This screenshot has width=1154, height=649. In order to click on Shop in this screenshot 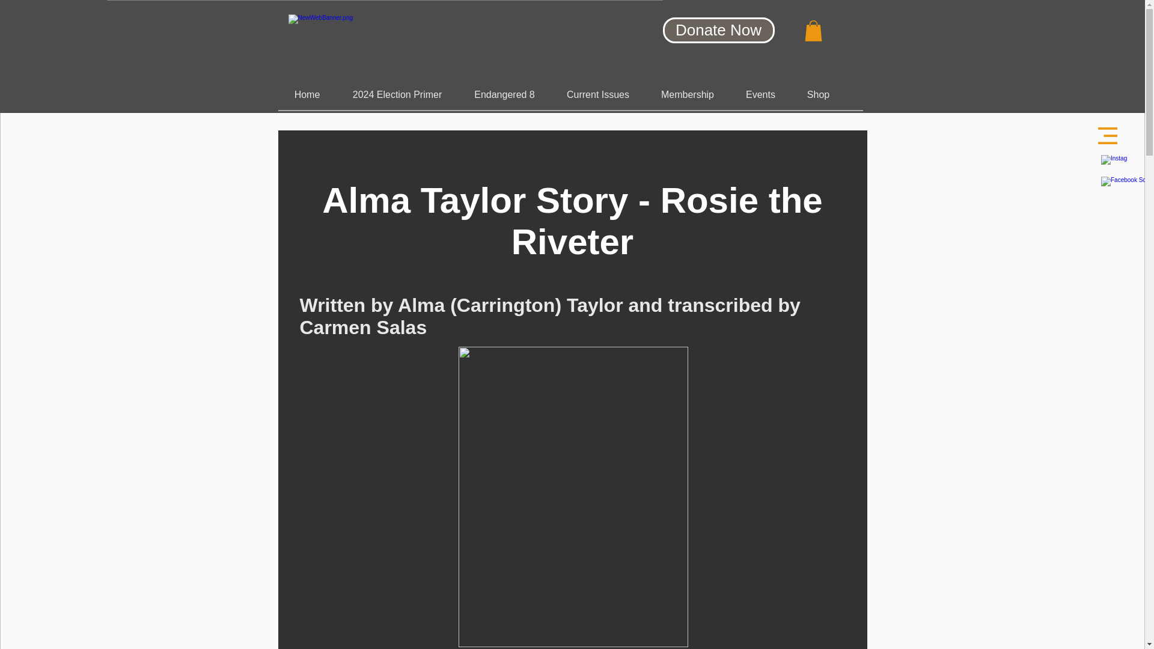, I will do `click(817, 94)`.